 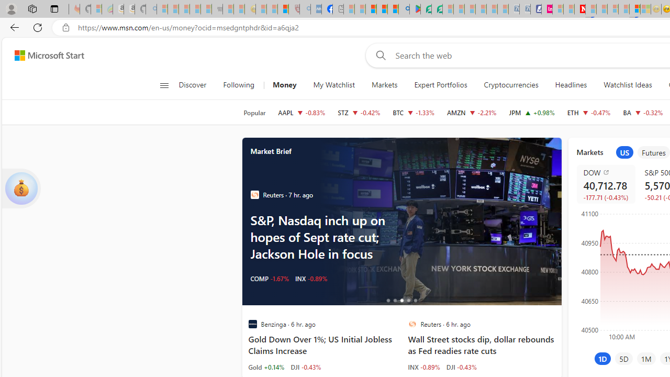 What do you see at coordinates (254, 195) in the screenshot?
I see `MarketWatch` at bounding box center [254, 195].